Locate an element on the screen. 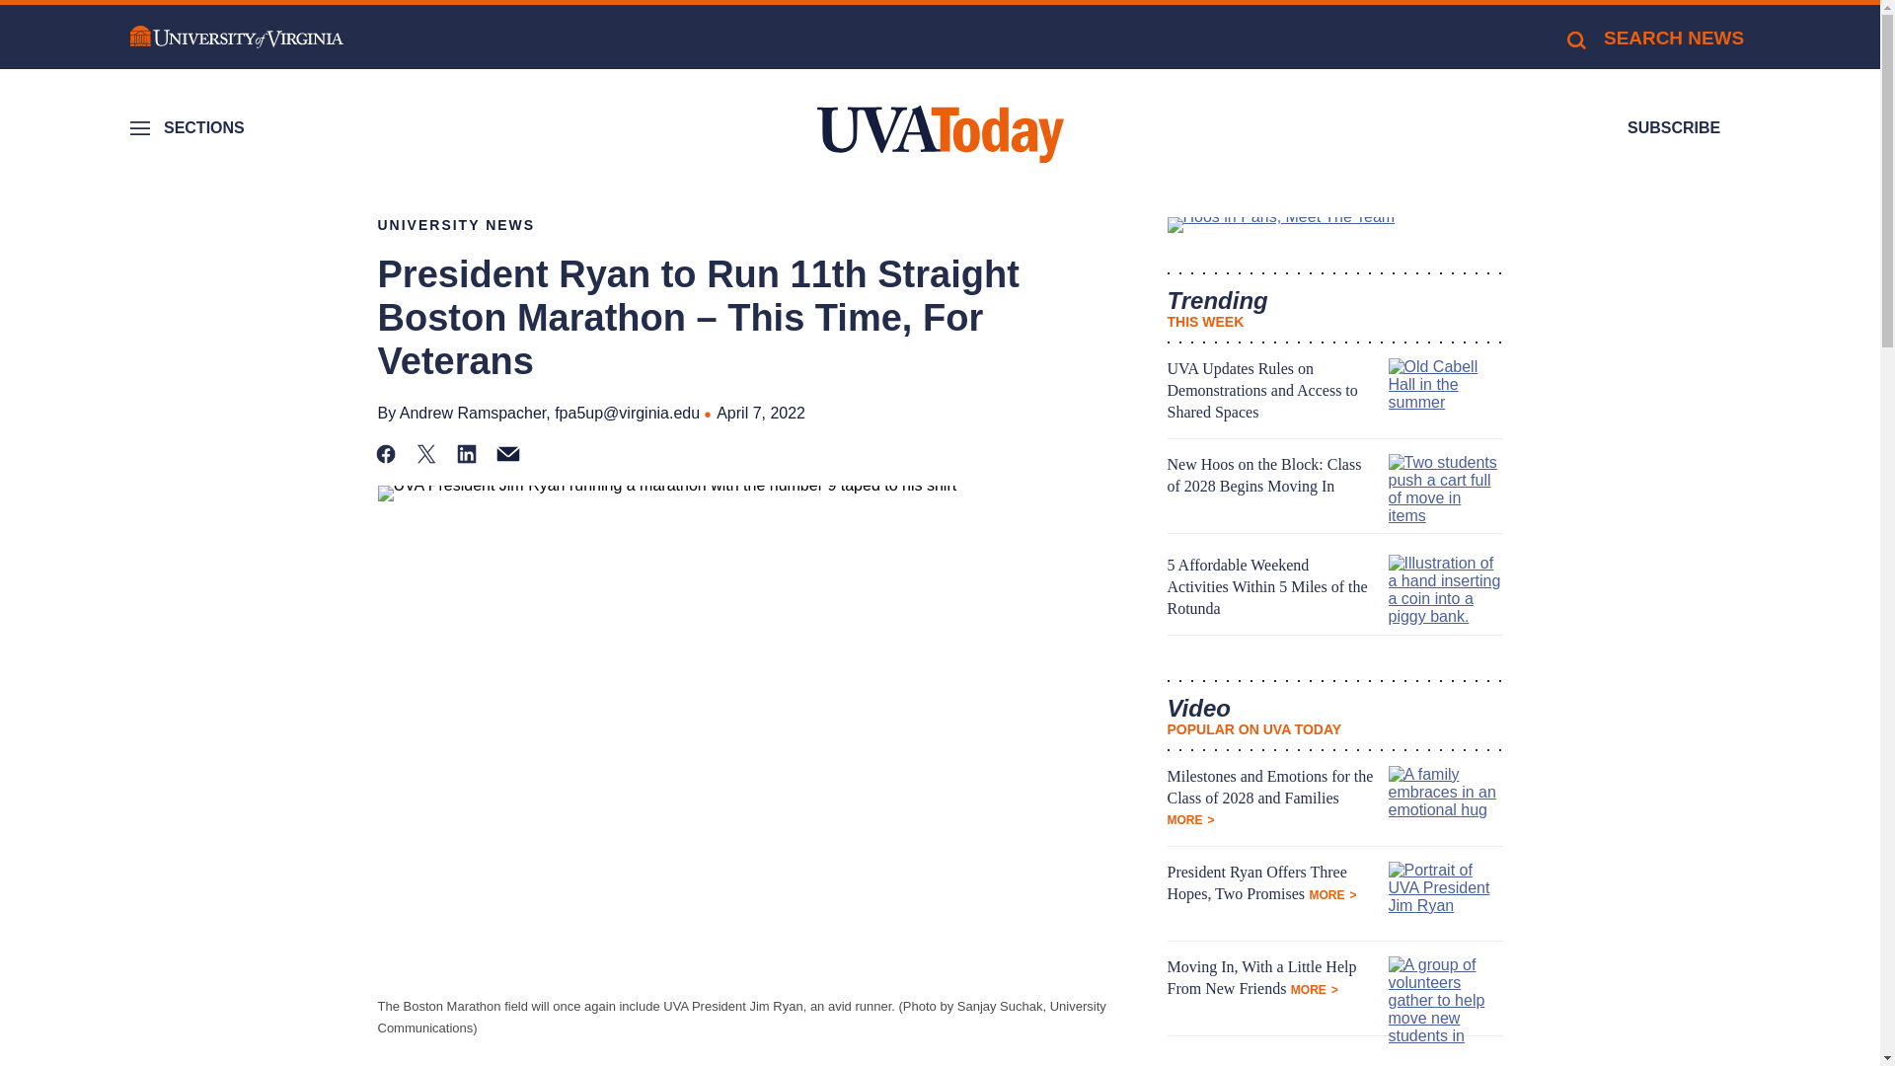 The height and width of the screenshot is (1066, 1895). Hoos in Paris is located at coordinates (1334, 225).